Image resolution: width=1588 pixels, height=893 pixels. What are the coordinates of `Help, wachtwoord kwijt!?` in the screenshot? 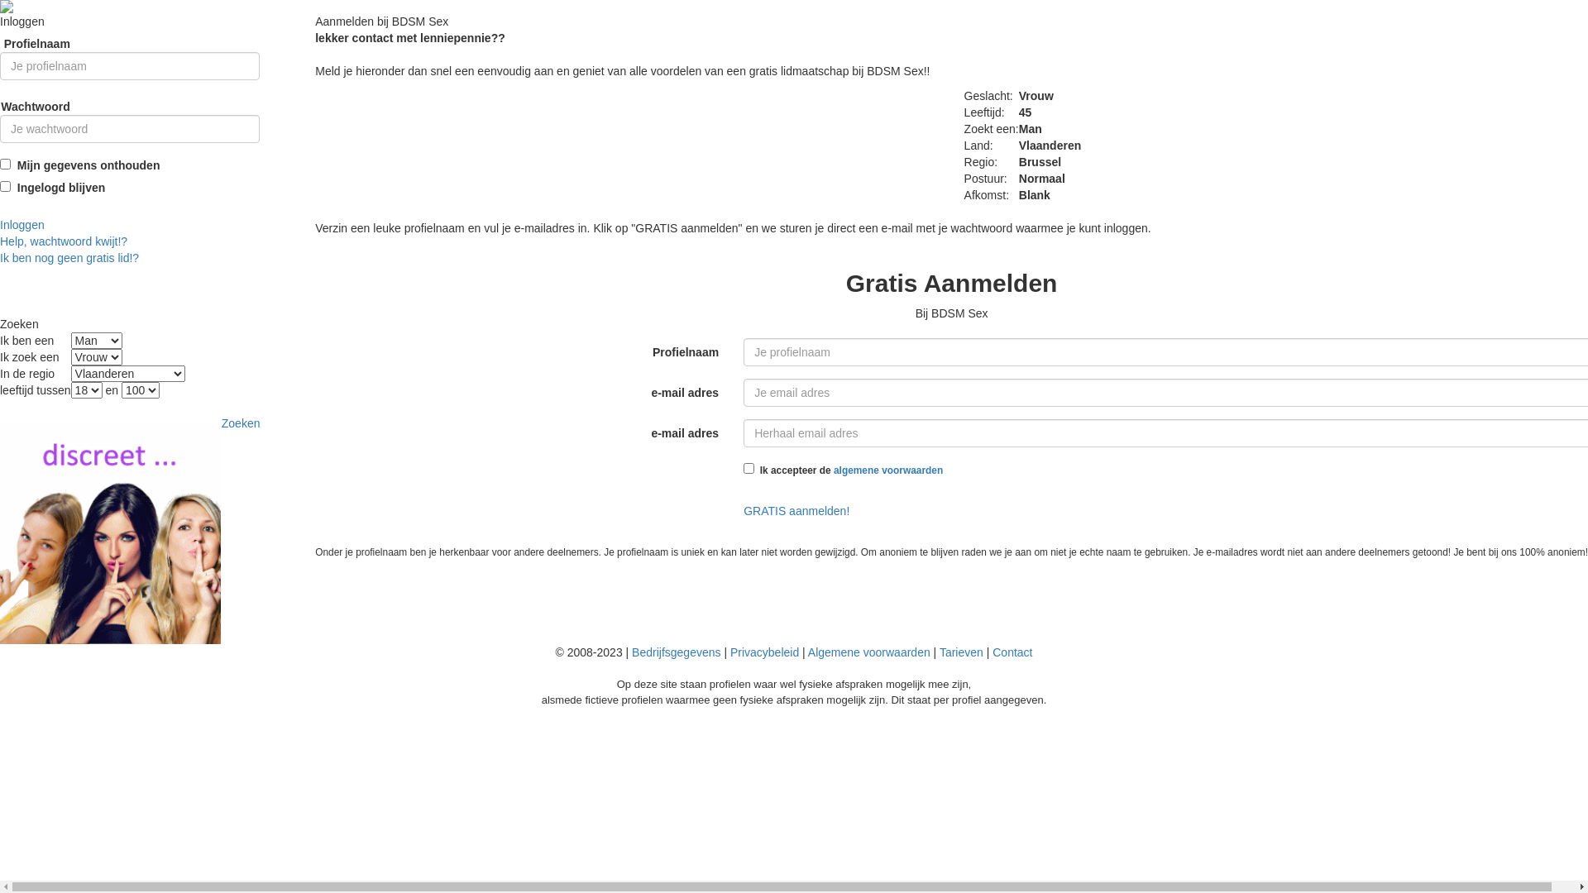 It's located at (64, 241).